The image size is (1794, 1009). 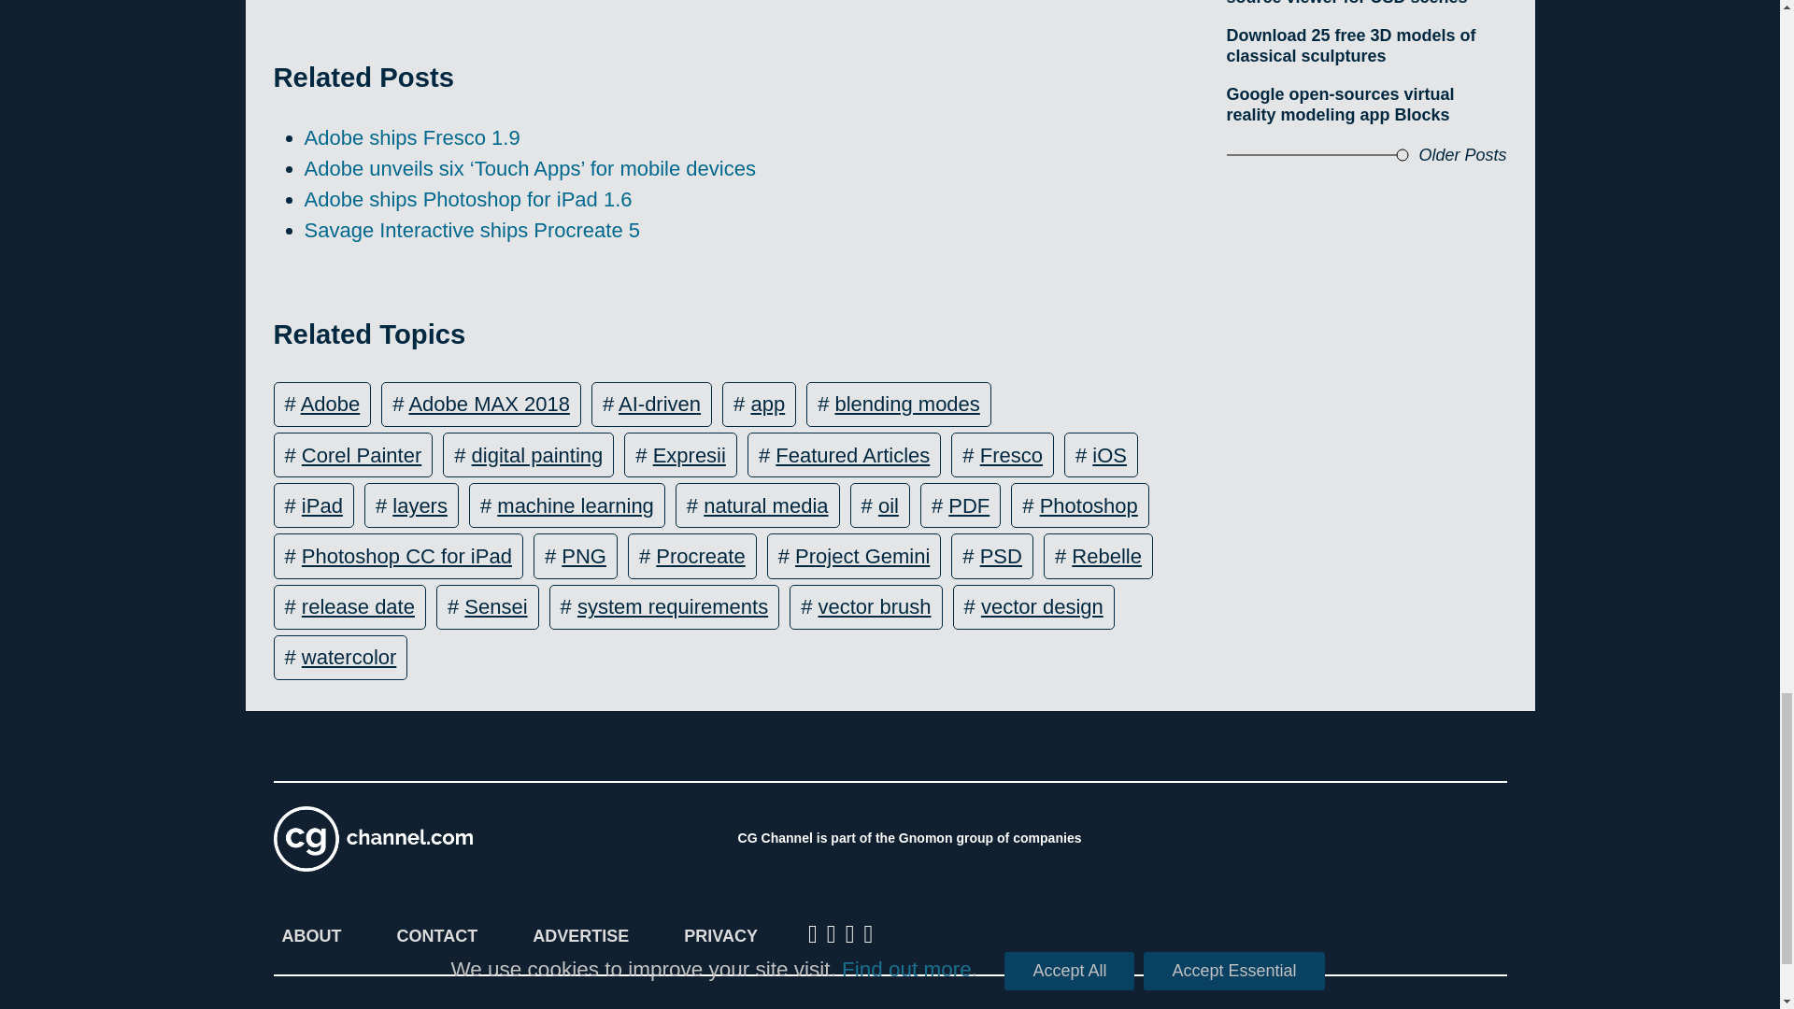 I want to click on Adobe ships Photoshop for iPad 1.6, so click(x=469, y=198).